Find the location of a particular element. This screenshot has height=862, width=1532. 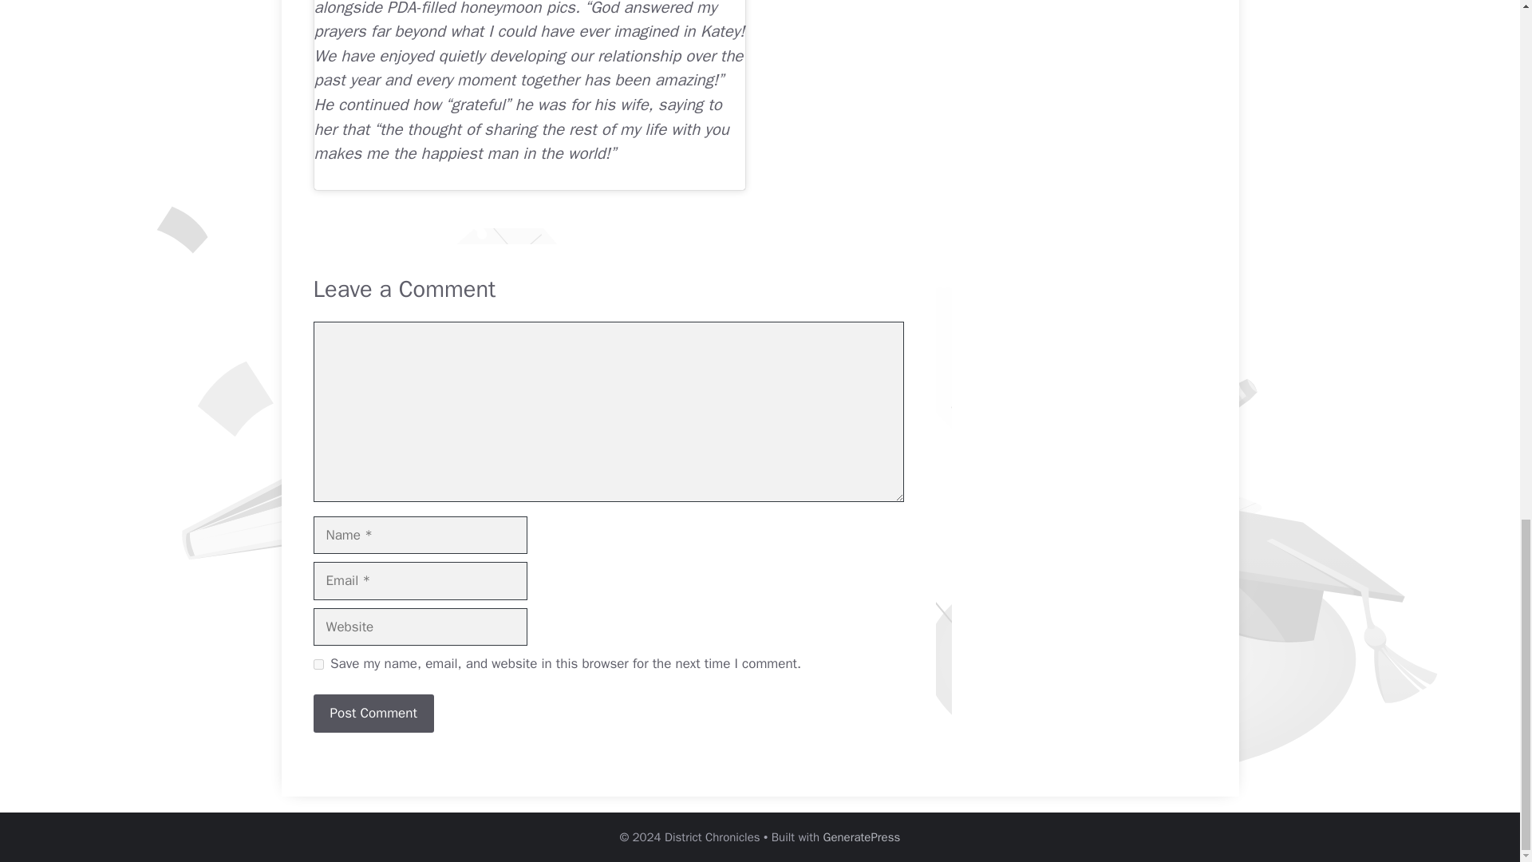

Scroll back to top is located at coordinates (1480, 298).